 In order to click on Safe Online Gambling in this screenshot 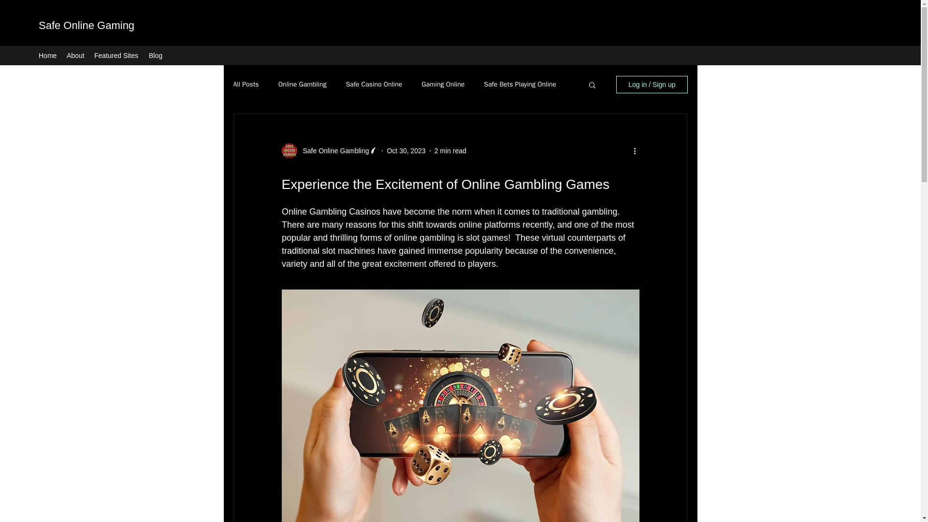, I will do `click(333, 151)`.